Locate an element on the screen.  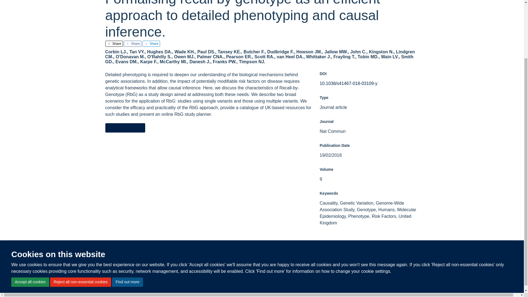
Find out more is located at coordinates (127, 212).